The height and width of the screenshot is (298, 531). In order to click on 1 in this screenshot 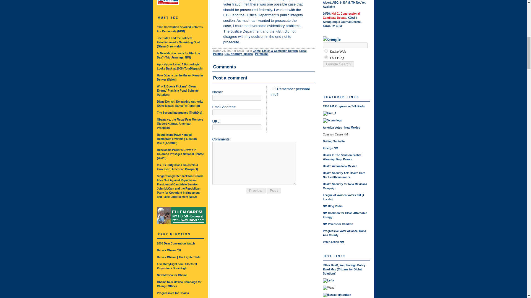, I will do `click(273, 88)`.